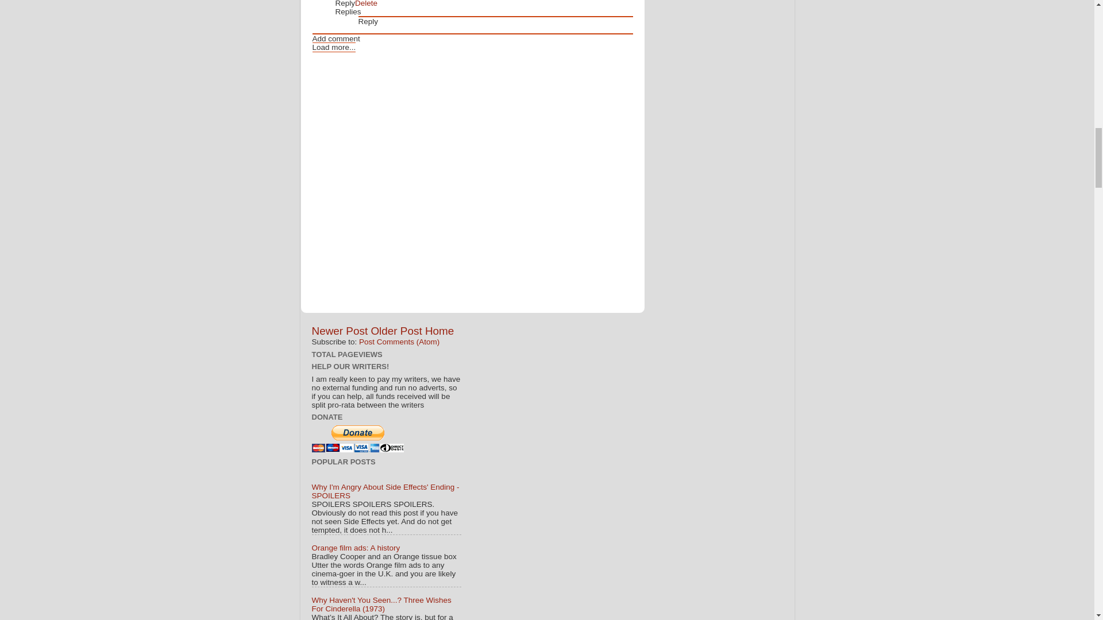  What do you see at coordinates (348, 11) in the screenshot?
I see `Replies` at bounding box center [348, 11].